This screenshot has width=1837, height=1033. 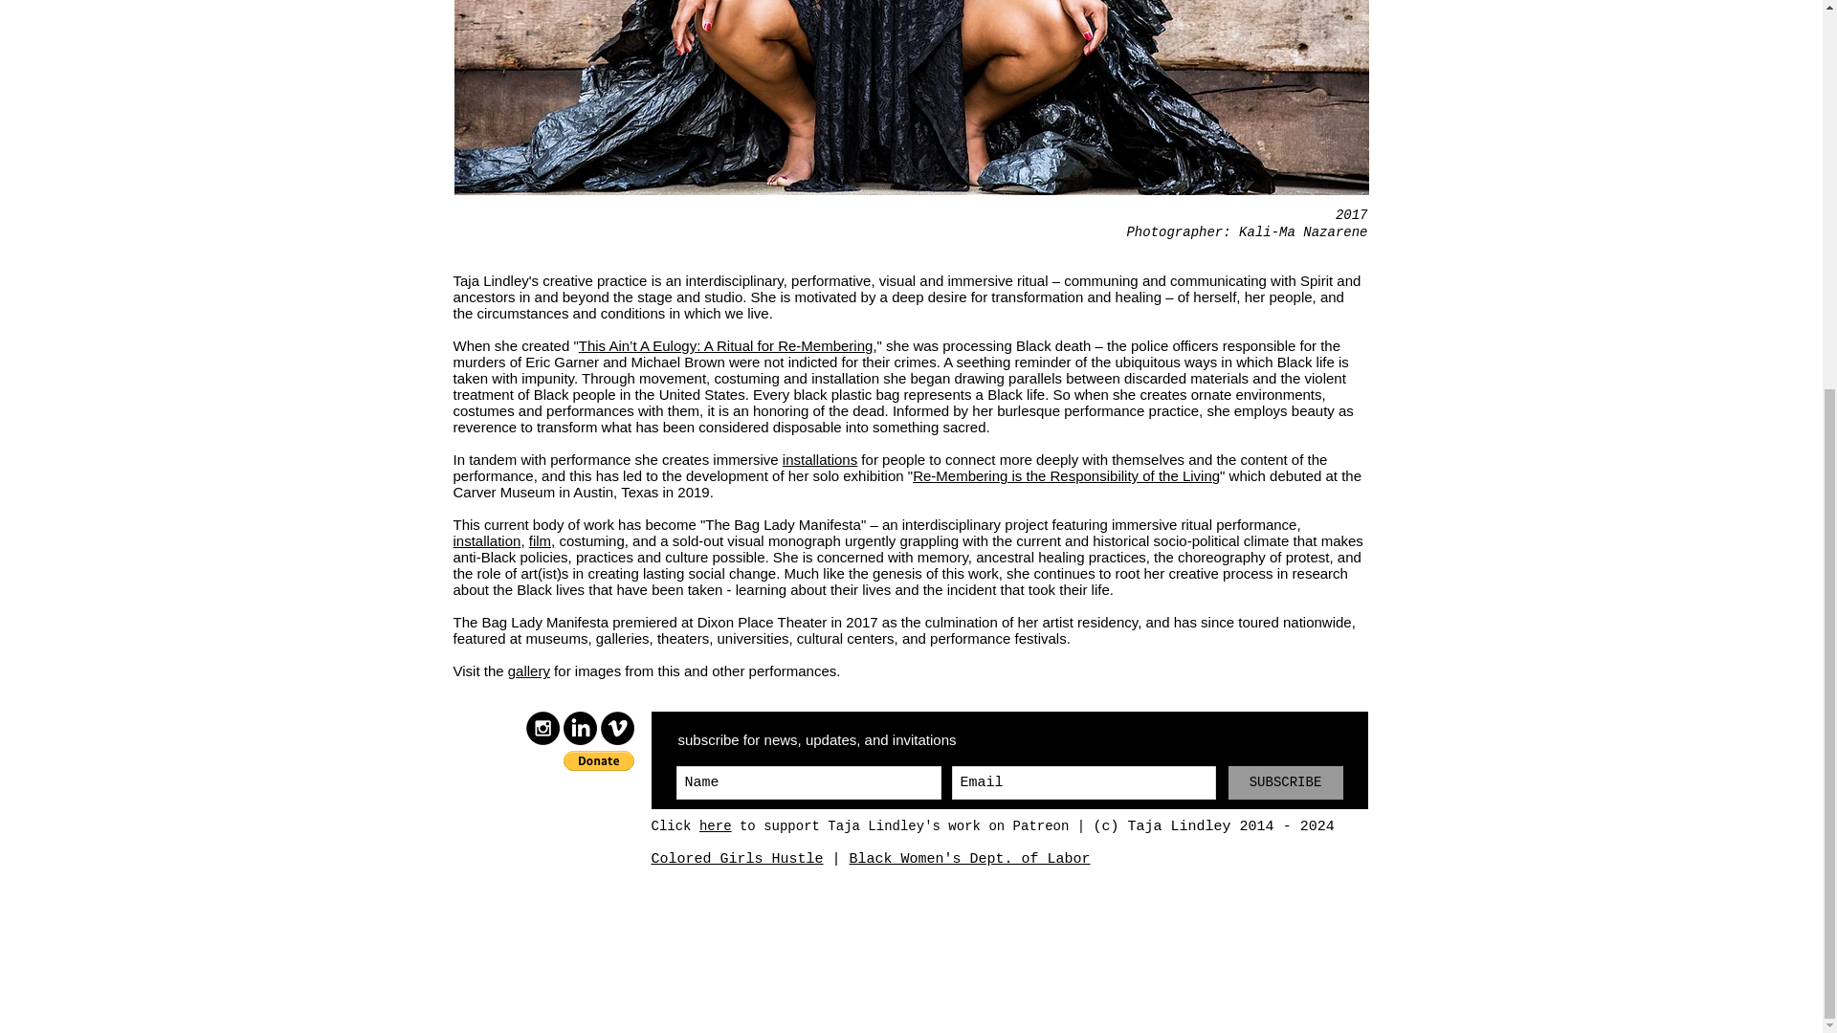 What do you see at coordinates (1286, 782) in the screenshot?
I see `SUBSCRIBE` at bounding box center [1286, 782].